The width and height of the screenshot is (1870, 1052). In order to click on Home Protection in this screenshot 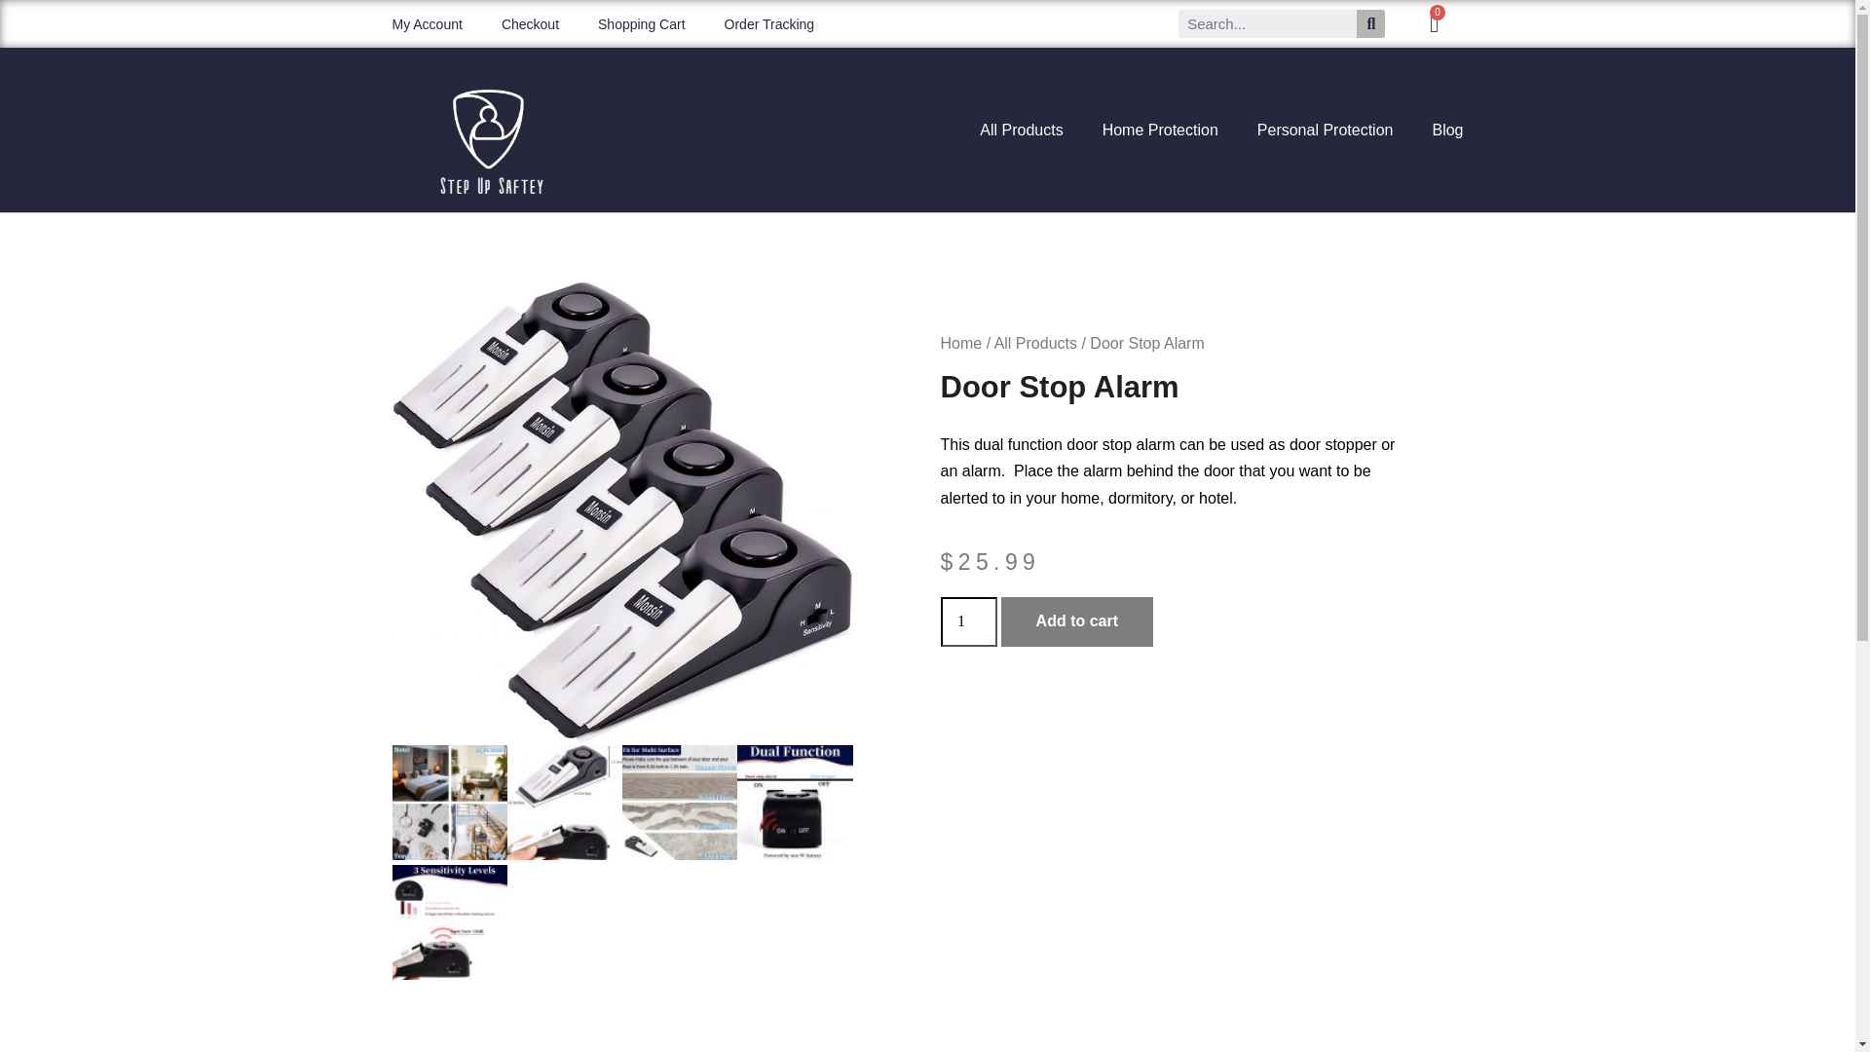, I will do `click(1160, 129)`.